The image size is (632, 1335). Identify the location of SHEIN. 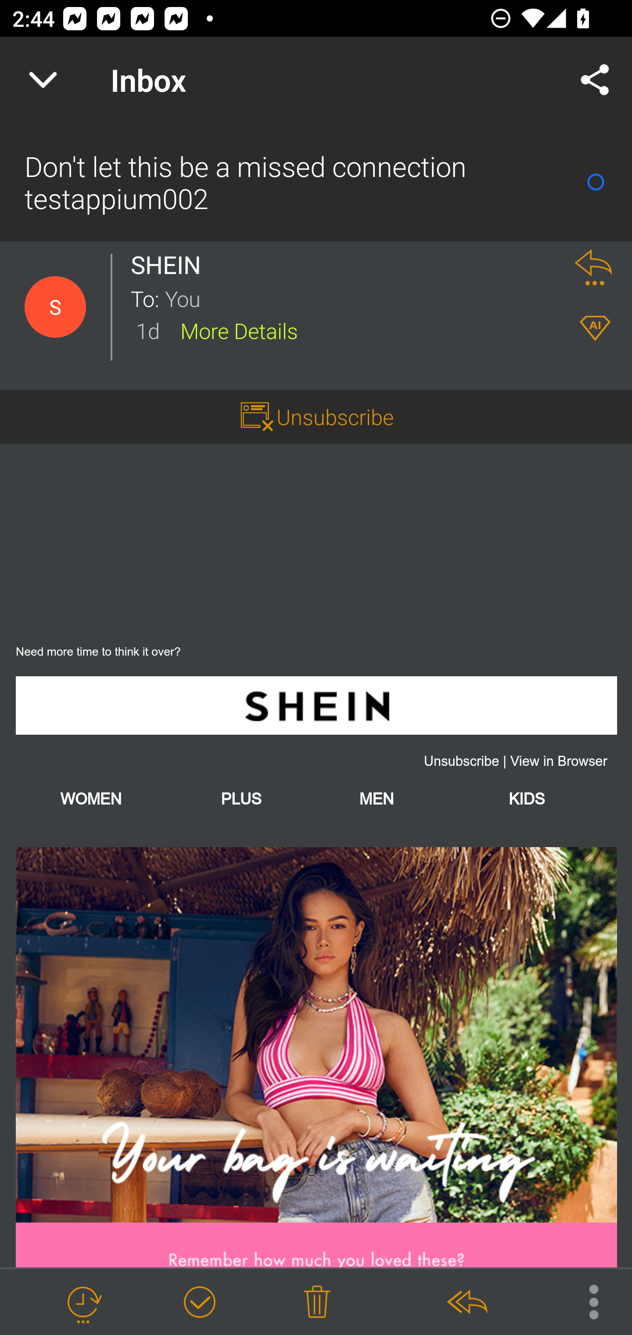
(170, 265).